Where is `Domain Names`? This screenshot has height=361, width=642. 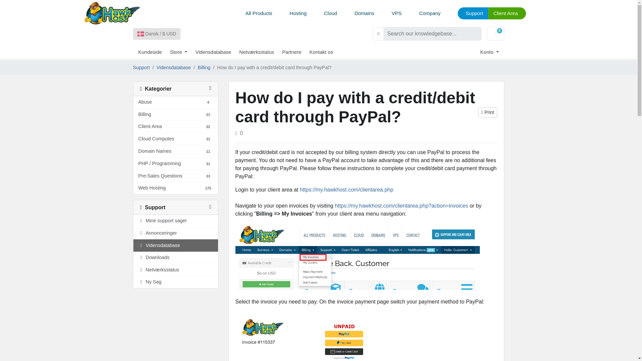
Domain Names is located at coordinates (150, 126).